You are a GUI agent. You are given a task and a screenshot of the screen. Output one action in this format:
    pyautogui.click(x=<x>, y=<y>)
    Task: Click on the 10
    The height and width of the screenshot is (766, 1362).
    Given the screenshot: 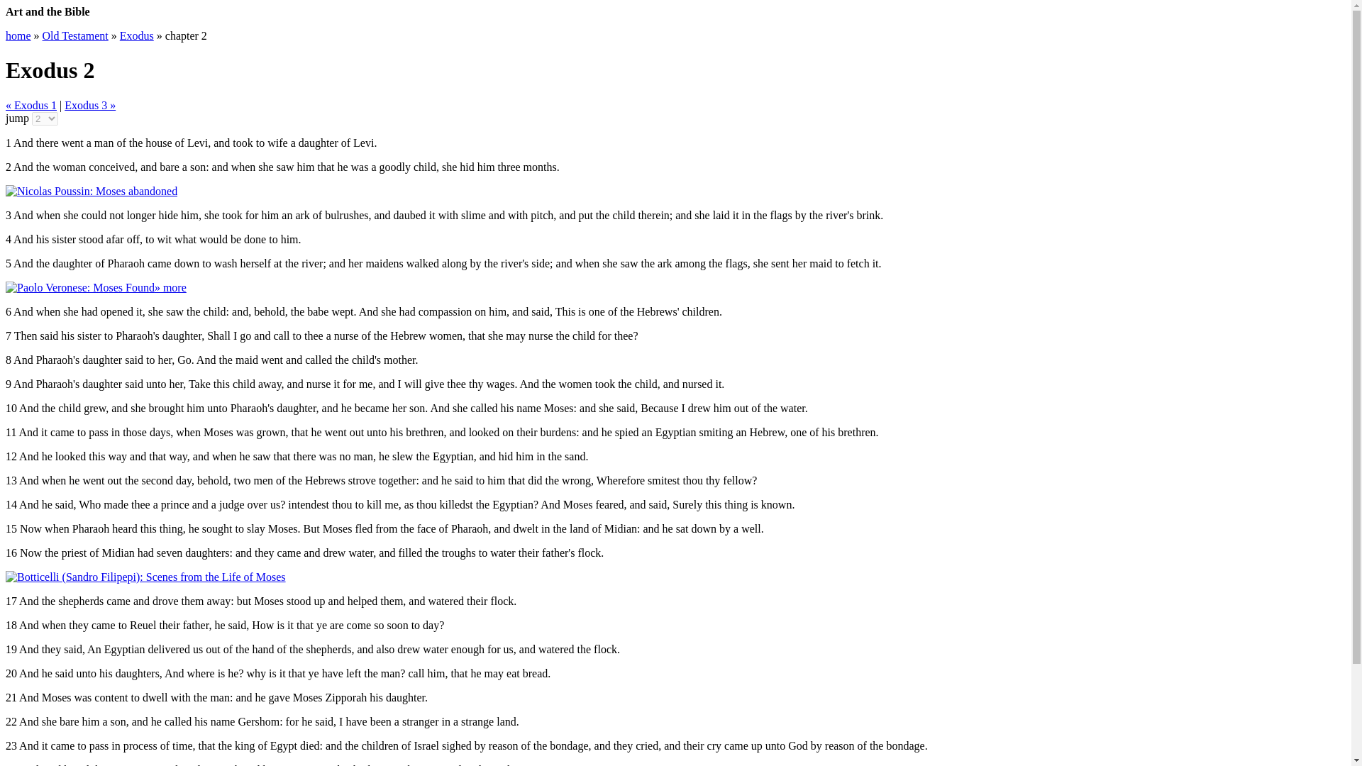 What is the action you would take?
    pyautogui.click(x=11, y=409)
    